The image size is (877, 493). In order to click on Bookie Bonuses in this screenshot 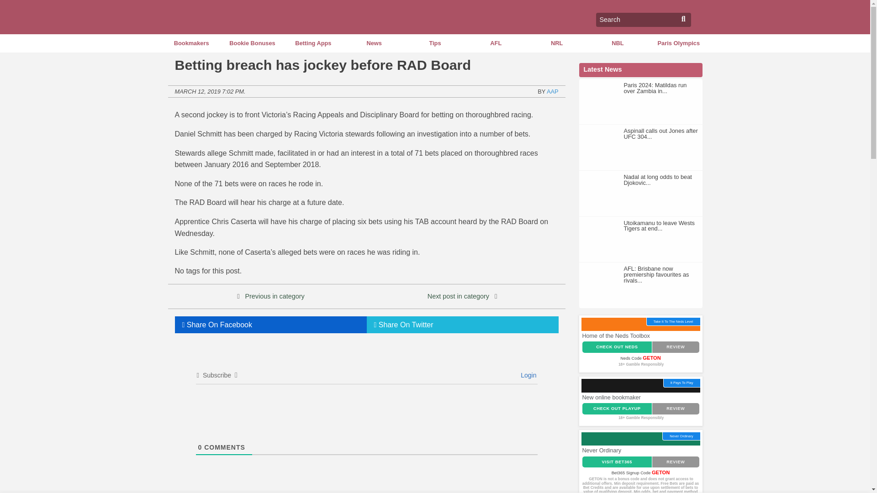, I will do `click(252, 43)`.